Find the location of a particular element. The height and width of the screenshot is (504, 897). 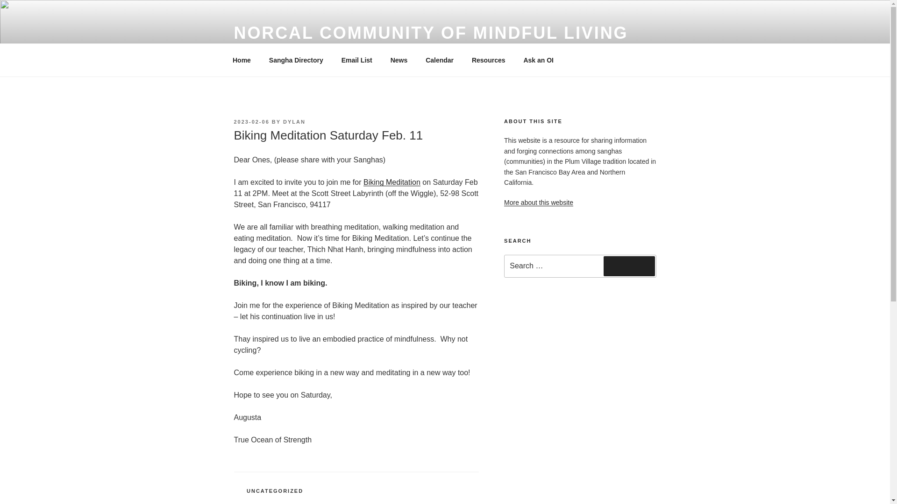

More about this website is located at coordinates (538, 202).